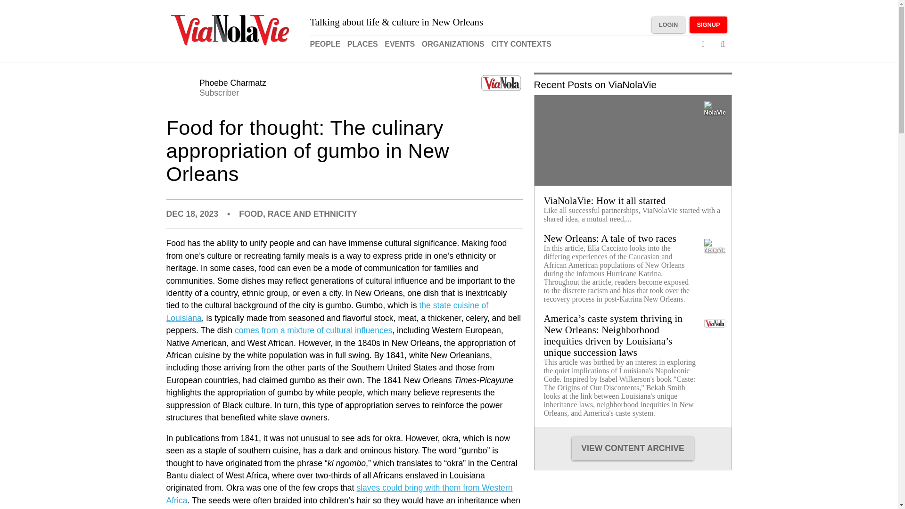 The height and width of the screenshot is (509, 905). Describe the element at coordinates (325, 44) in the screenshot. I see `LOGIN` at that location.